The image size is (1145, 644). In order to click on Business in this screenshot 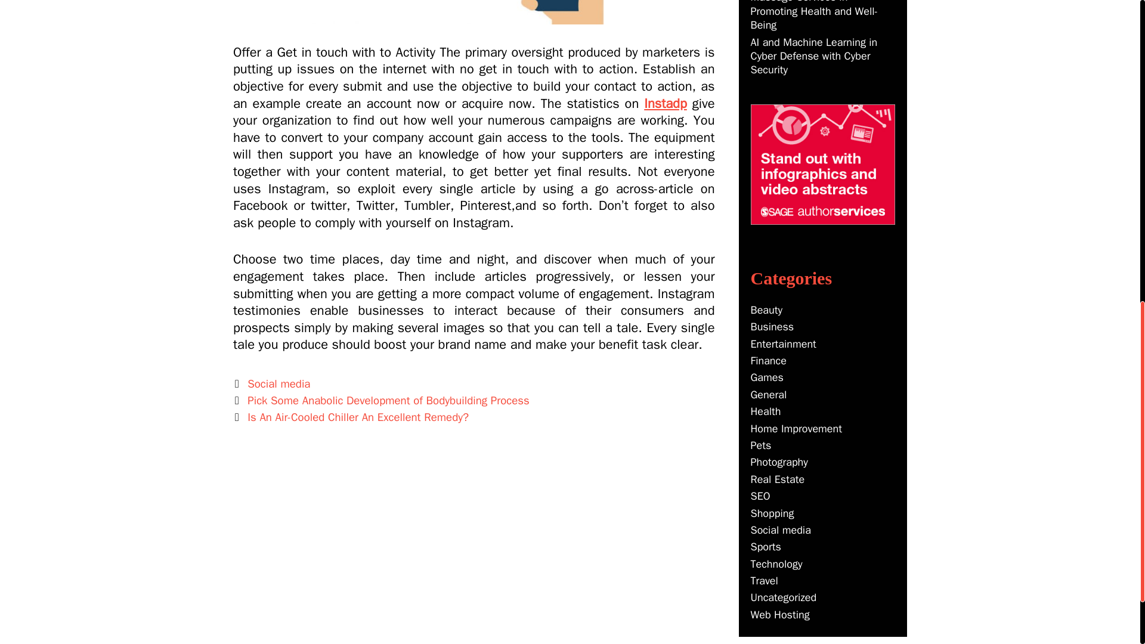, I will do `click(772, 327)`.